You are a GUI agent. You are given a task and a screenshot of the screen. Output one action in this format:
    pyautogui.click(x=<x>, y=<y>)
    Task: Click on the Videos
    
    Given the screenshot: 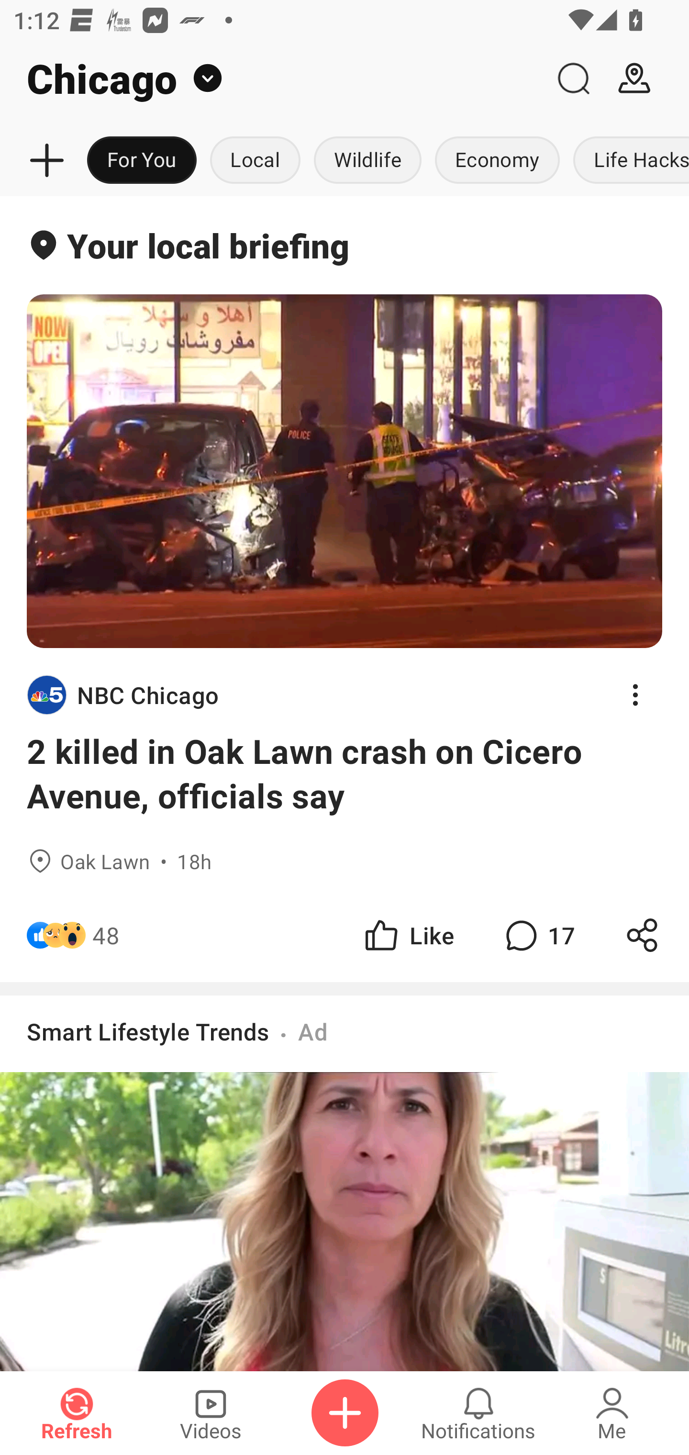 What is the action you would take?
    pyautogui.click(x=211, y=1413)
    